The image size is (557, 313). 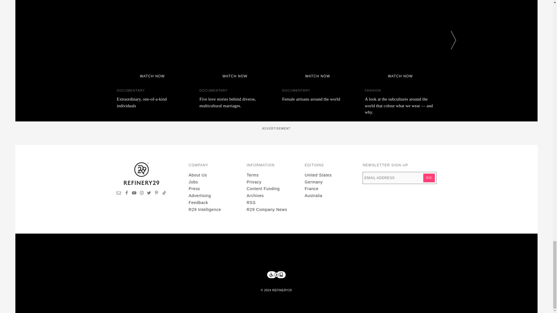 What do you see at coordinates (164, 194) in the screenshot?
I see `Visit Refinery29 on TikTok` at bounding box center [164, 194].